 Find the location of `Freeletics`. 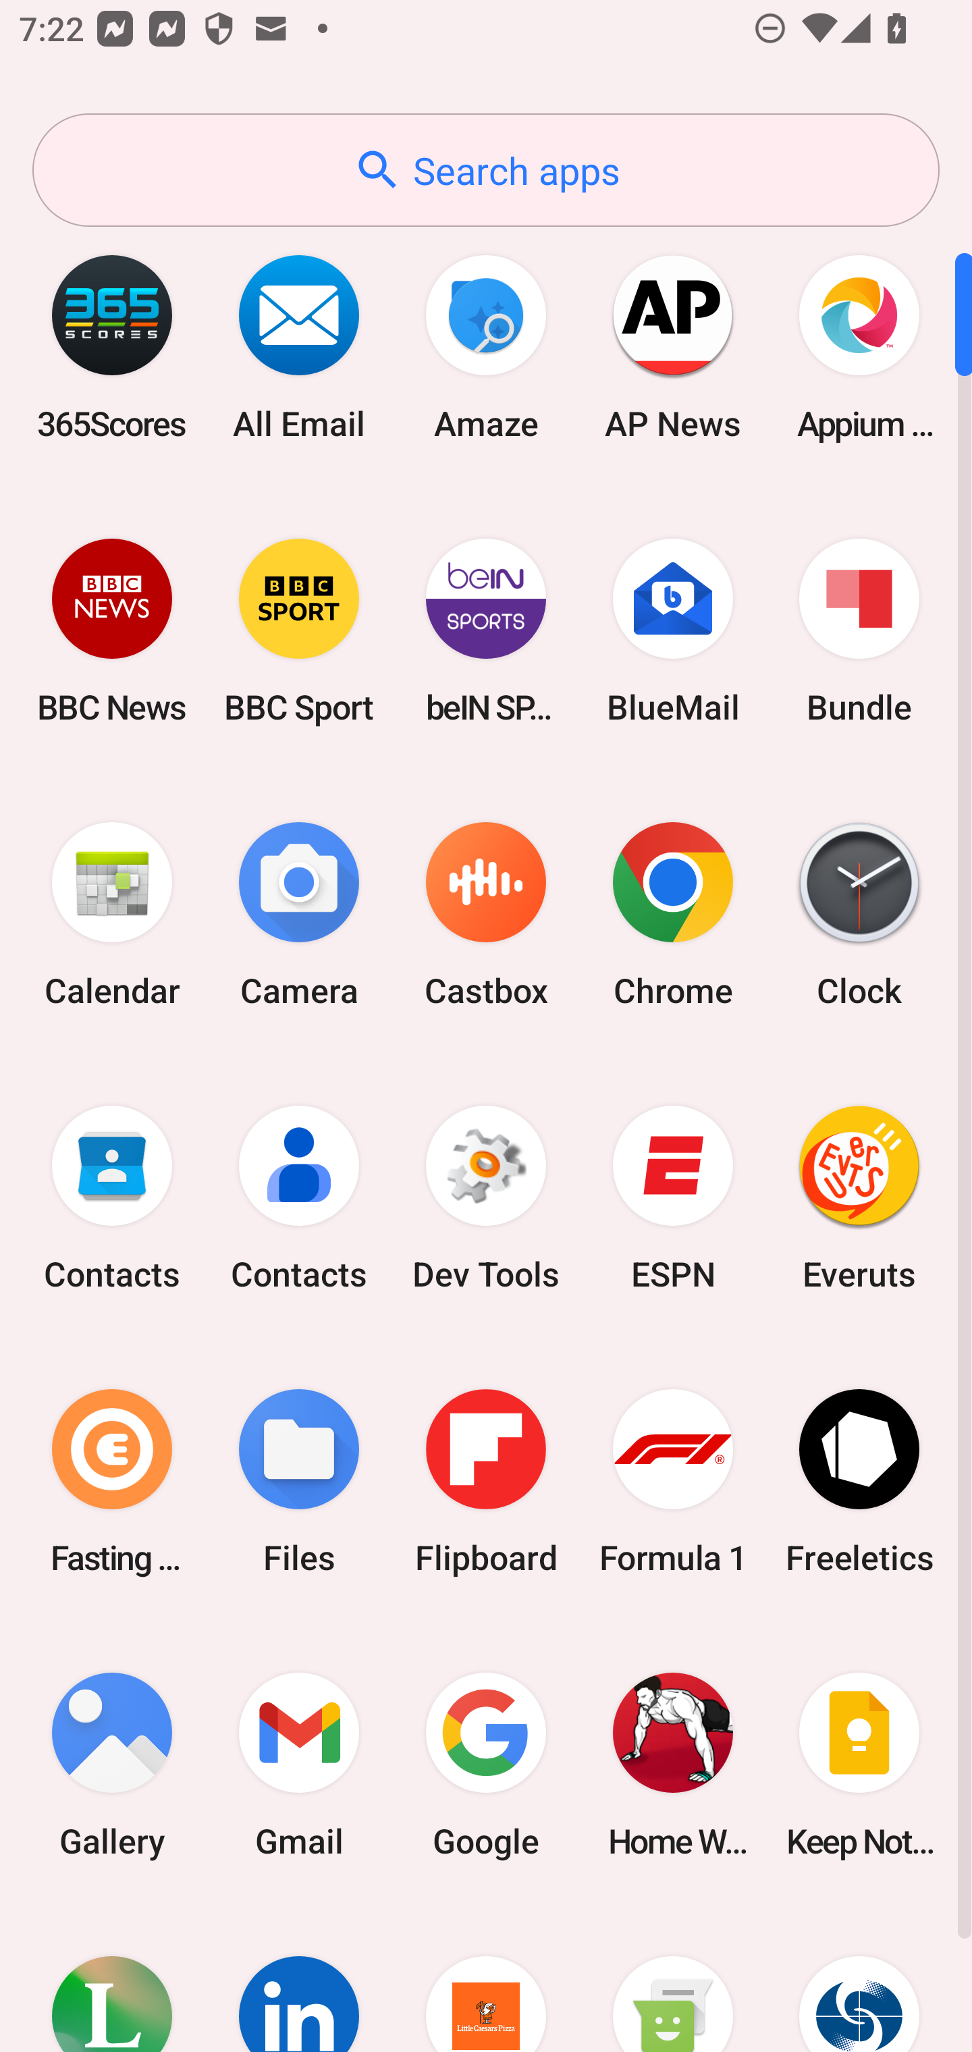

Freeletics is located at coordinates (859, 1481).